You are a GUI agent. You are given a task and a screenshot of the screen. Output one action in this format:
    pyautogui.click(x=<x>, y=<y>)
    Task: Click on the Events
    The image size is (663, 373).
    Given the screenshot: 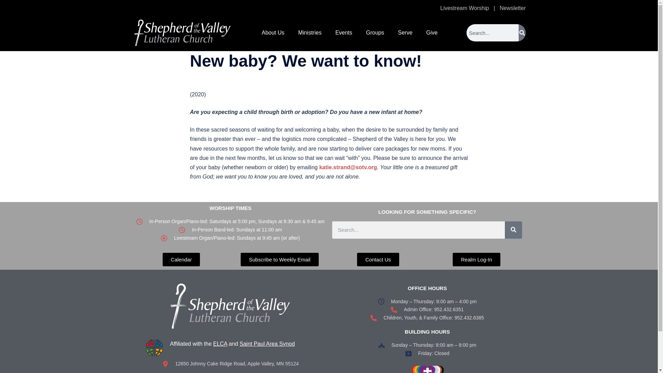 What is the action you would take?
    pyautogui.click(x=344, y=32)
    